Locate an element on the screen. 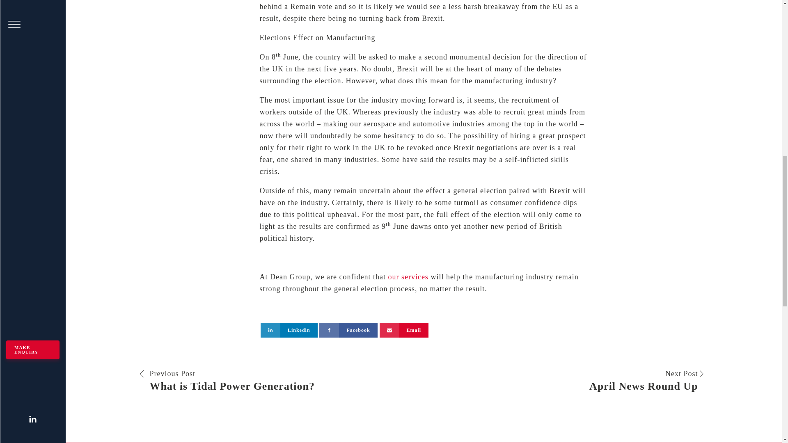 This screenshot has height=443, width=788. Linkedin is located at coordinates (408, 276).